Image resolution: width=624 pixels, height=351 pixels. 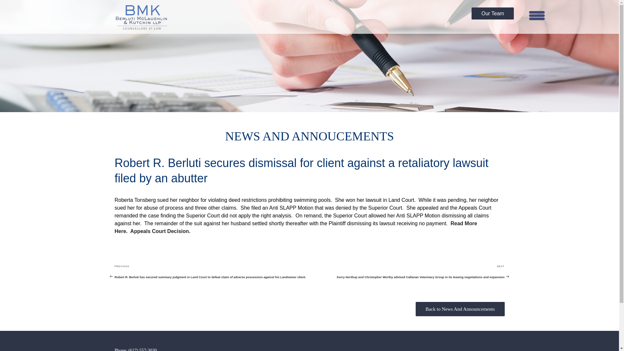 What do you see at coordinates (493, 13) in the screenshot?
I see `Our Team` at bounding box center [493, 13].